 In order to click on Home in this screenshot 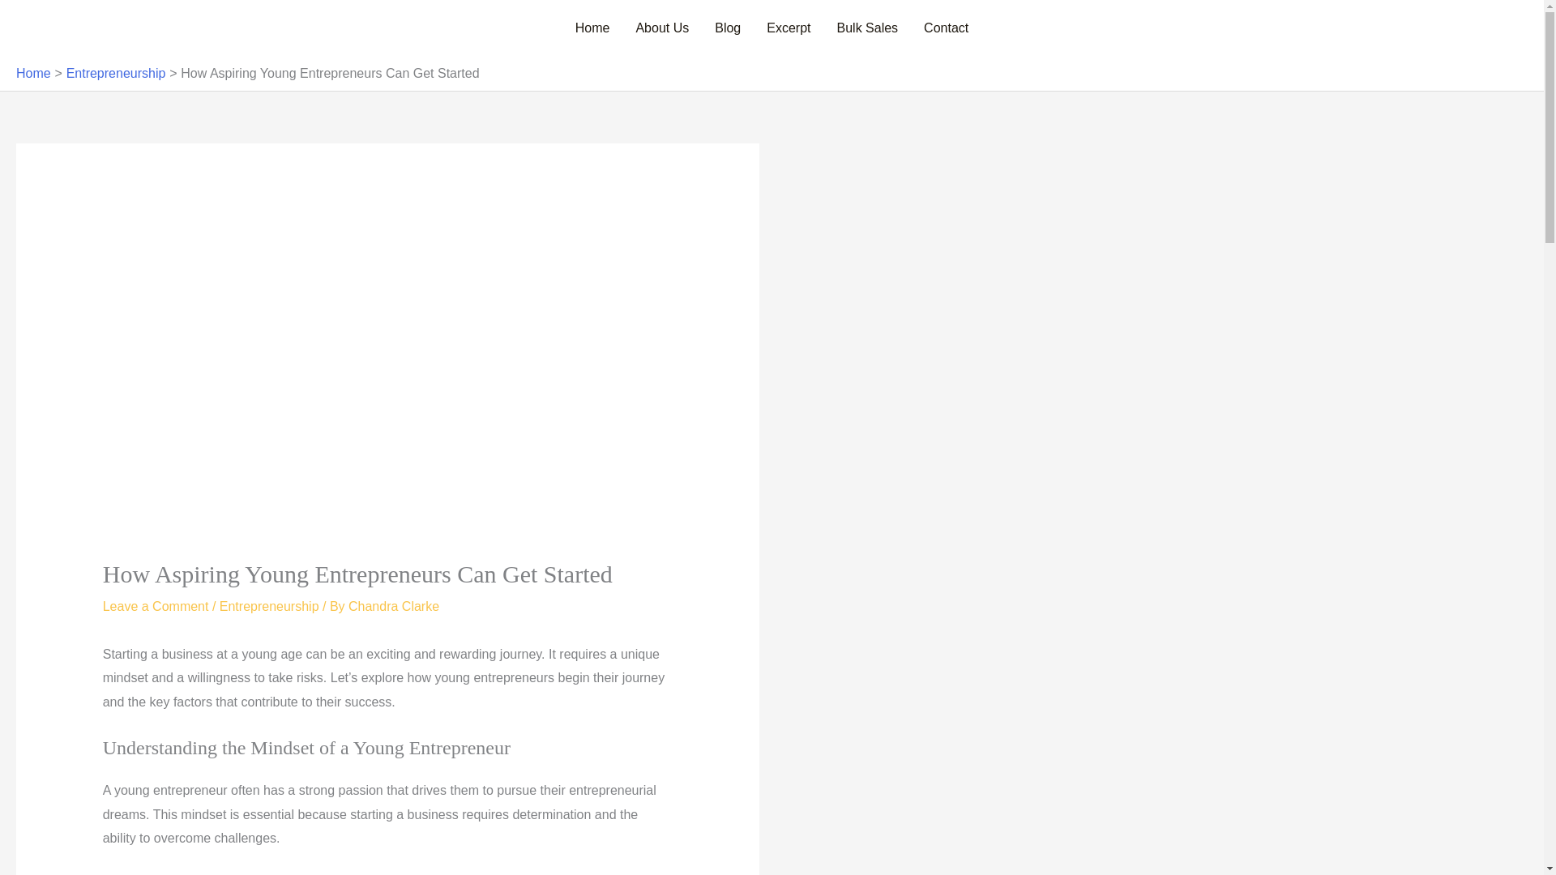, I will do `click(33, 73)`.